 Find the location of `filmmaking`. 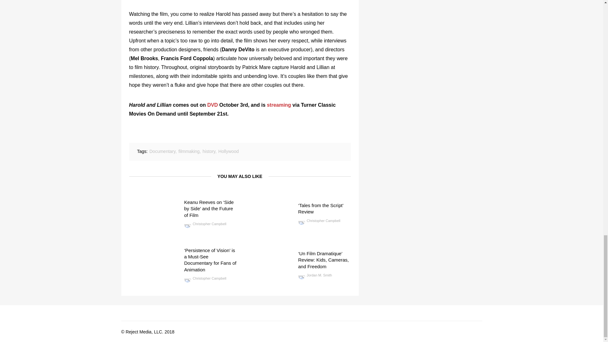

filmmaking is located at coordinates (189, 151).